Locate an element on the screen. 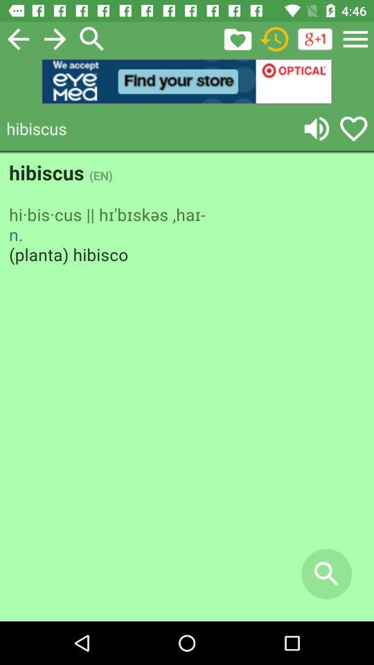 This screenshot has height=665, width=374. open an advertisements is located at coordinates (187, 82).